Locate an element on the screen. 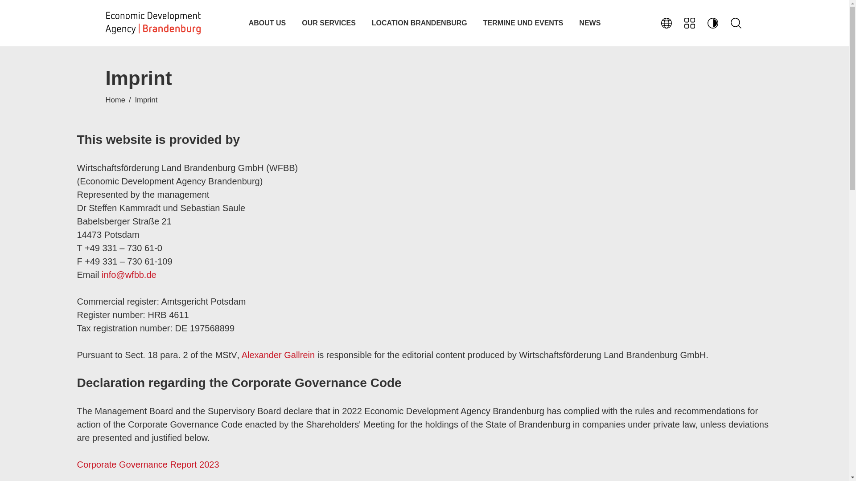  LOCATION BRANDENBURG is located at coordinates (419, 23).